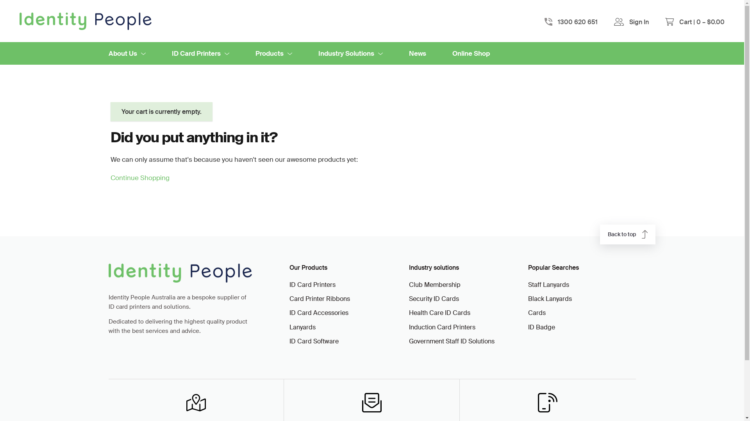 Image resolution: width=750 pixels, height=421 pixels. Describe the element at coordinates (461, 327) in the screenshot. I see `Induction Card Printers` at that location.